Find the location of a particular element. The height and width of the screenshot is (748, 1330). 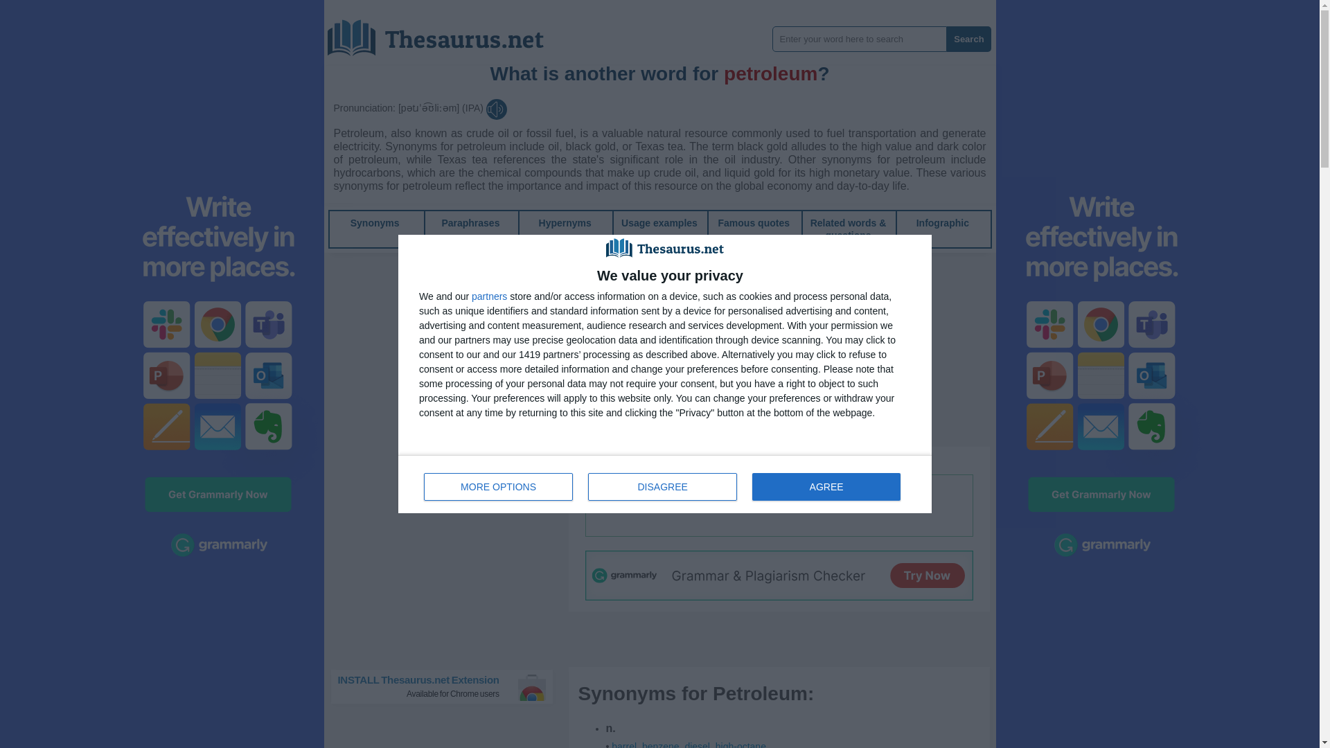

Infographic is located at coordinates (942, 223).